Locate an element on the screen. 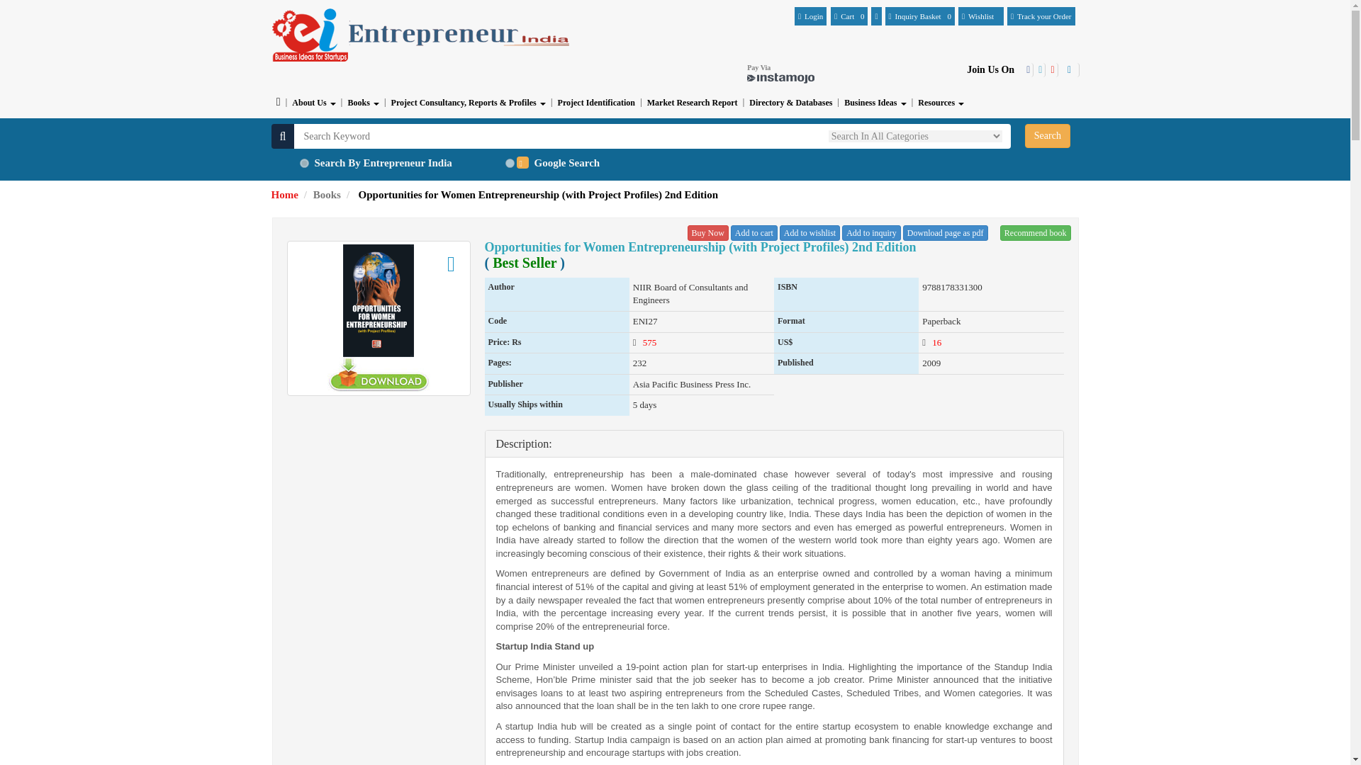 The height and width of the screenshot is (765, 1361). rbGoogle is located at coordinates (509, 163).